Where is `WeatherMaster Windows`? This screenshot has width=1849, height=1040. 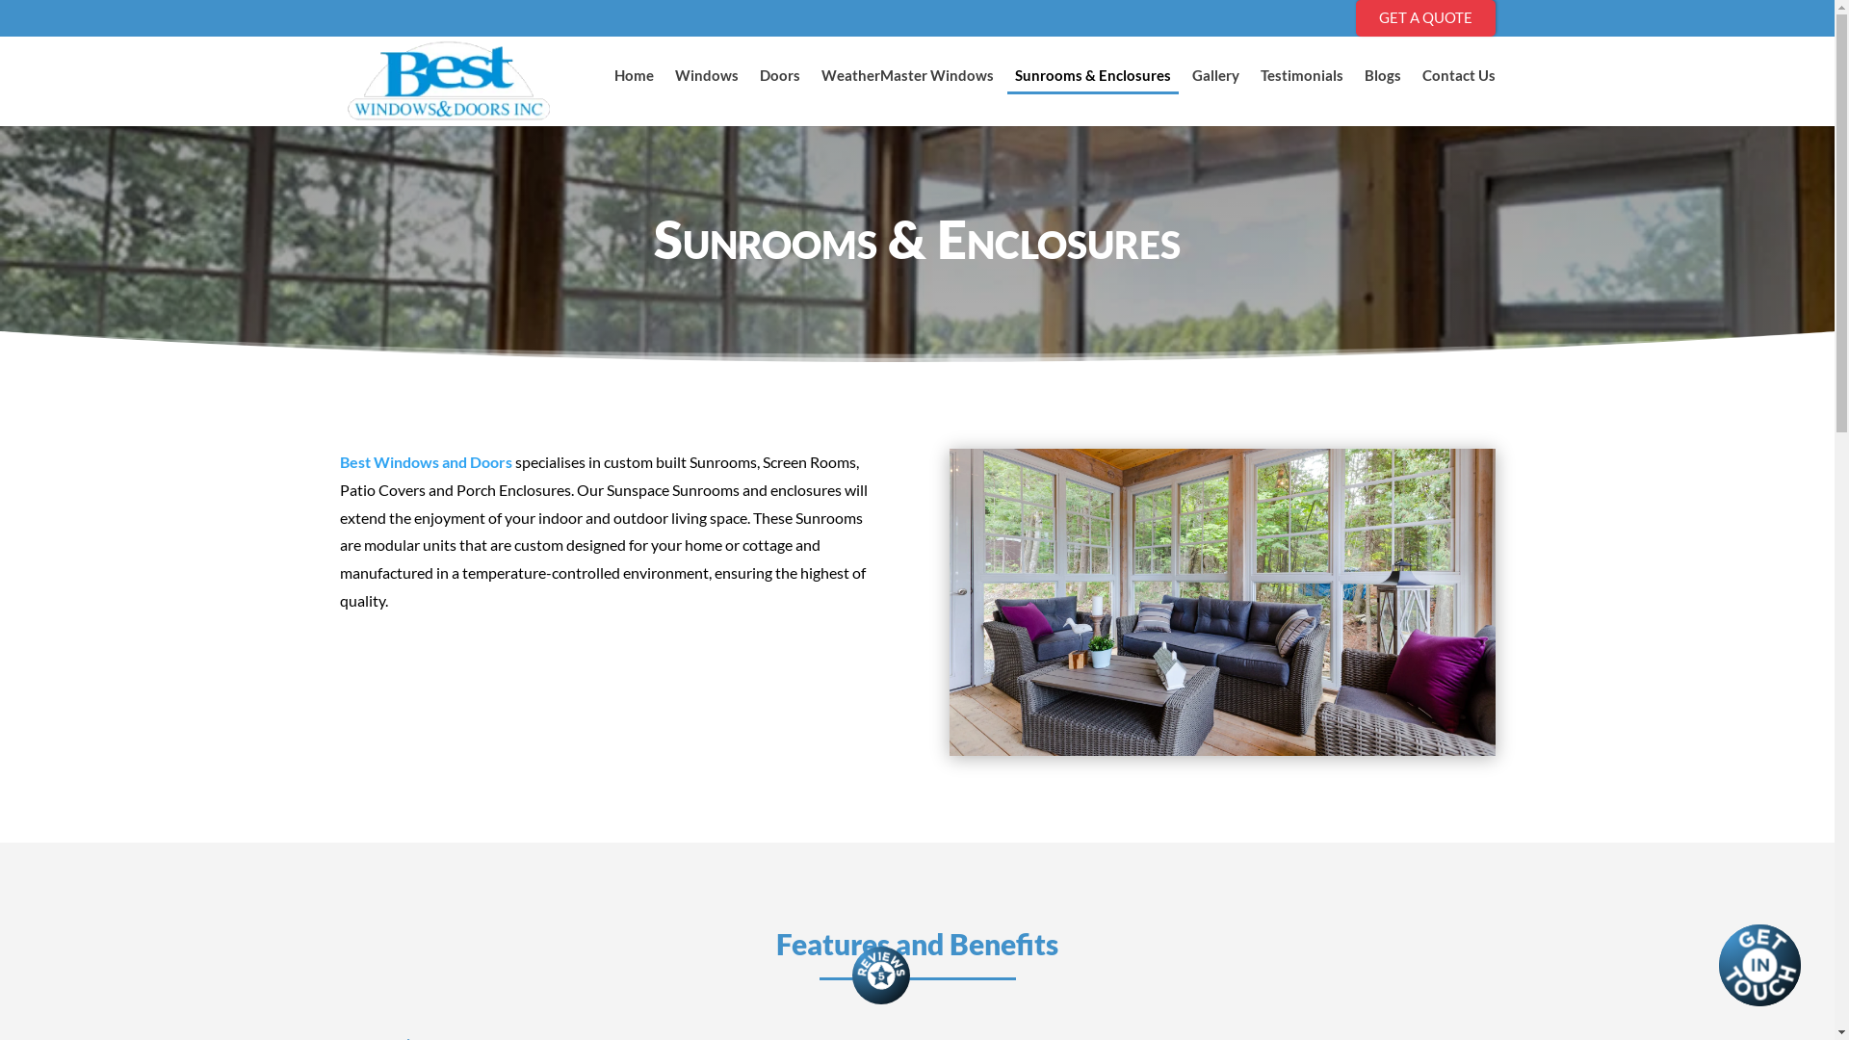
WeatherMaster Windows is located at coordinates (907, 91).